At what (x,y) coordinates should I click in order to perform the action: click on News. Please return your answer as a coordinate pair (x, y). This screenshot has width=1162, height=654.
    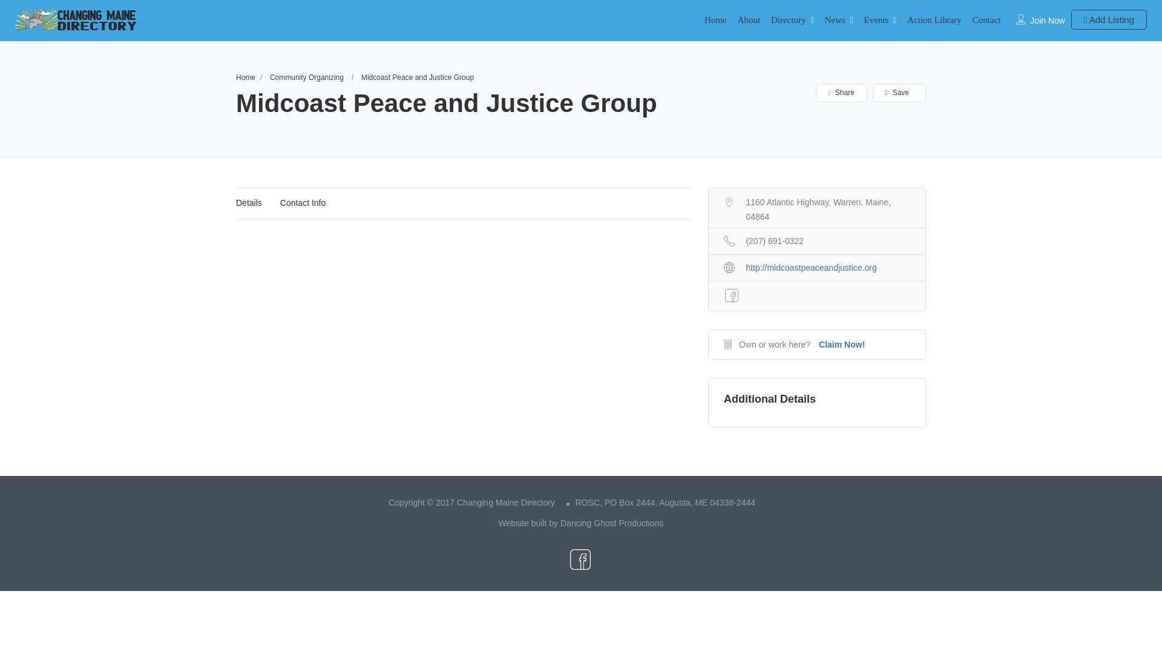
    Looking at the image, I should click on (834, 19).